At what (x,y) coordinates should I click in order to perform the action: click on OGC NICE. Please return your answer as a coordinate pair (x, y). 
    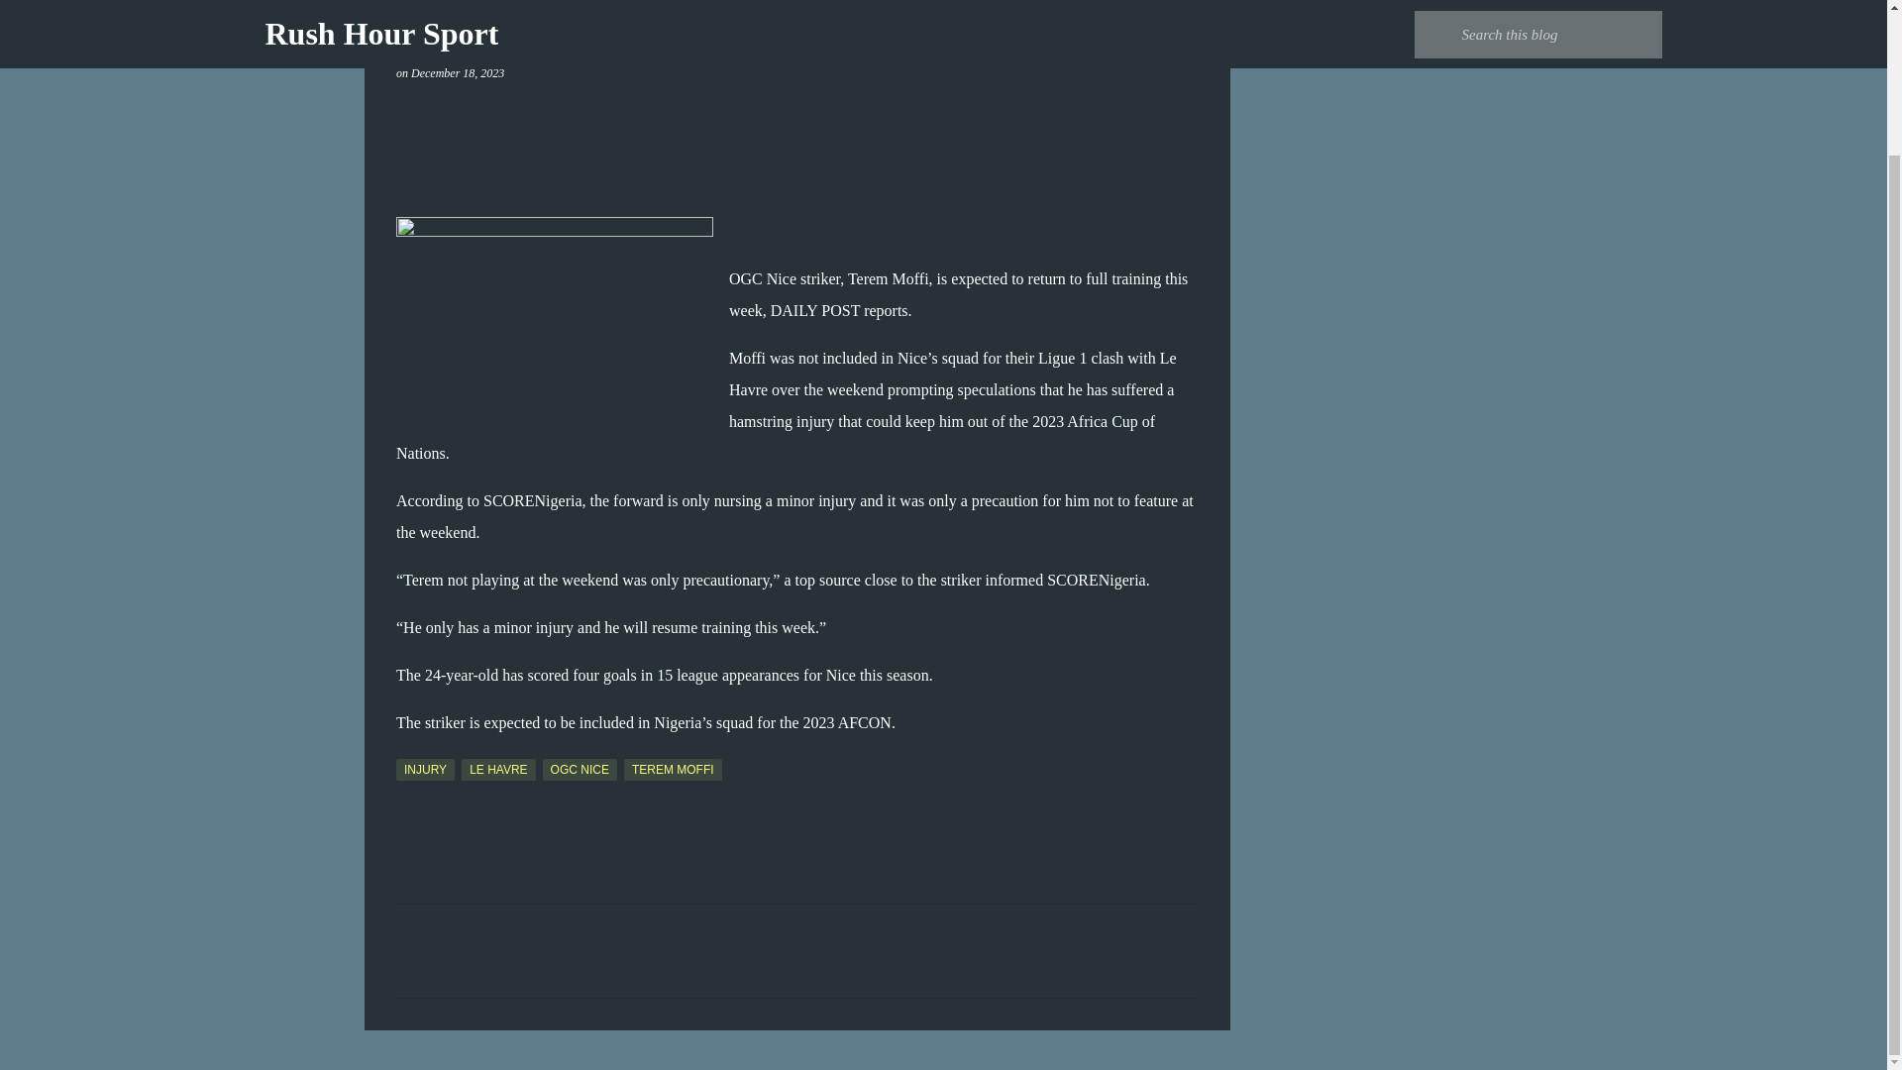
    Looking at the image, I should click on (579, 769).